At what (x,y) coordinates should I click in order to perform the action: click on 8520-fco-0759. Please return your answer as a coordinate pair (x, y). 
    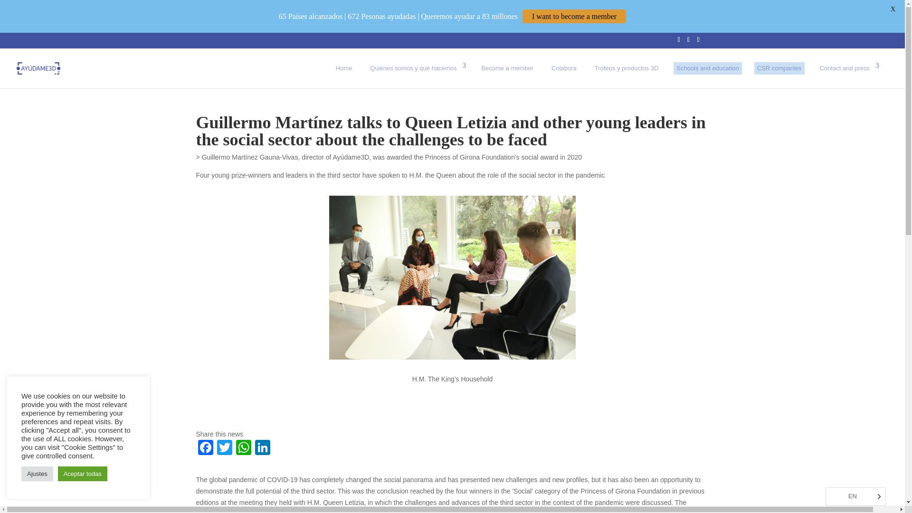
    Looking at the image, I should click on (452, 277).